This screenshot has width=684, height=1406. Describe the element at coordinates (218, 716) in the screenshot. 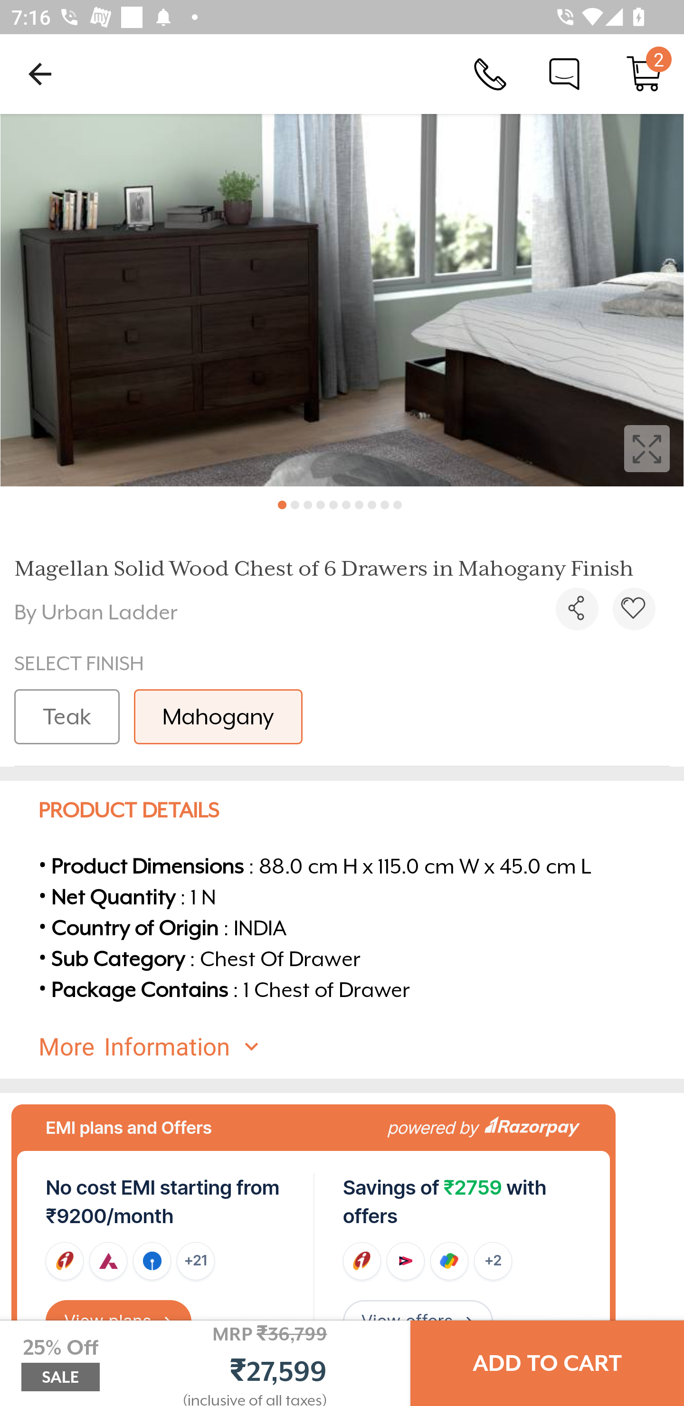

I see `Mahogany` at that location.